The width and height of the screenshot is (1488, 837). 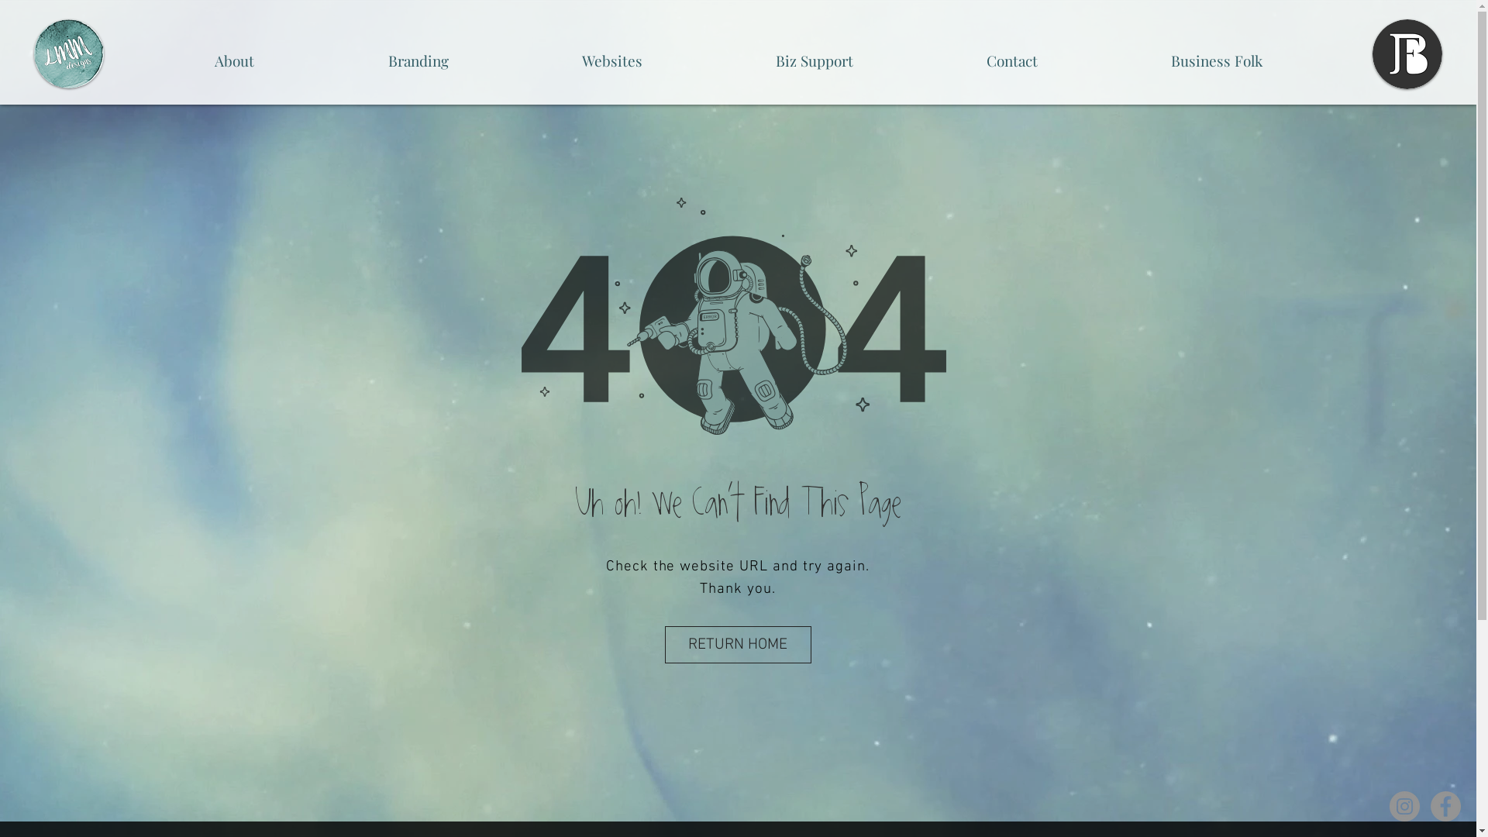 What do you see at coordinates (69, 54) in the screenshot?
I see `LMM HOME` at bounding box center [69, 54].